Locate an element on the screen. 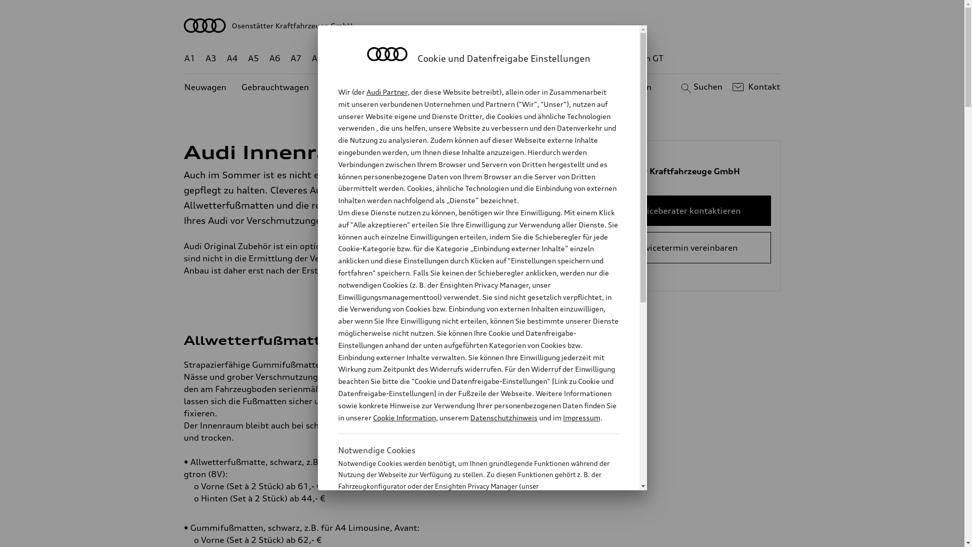  A7 is located at coordinates (296, 59).